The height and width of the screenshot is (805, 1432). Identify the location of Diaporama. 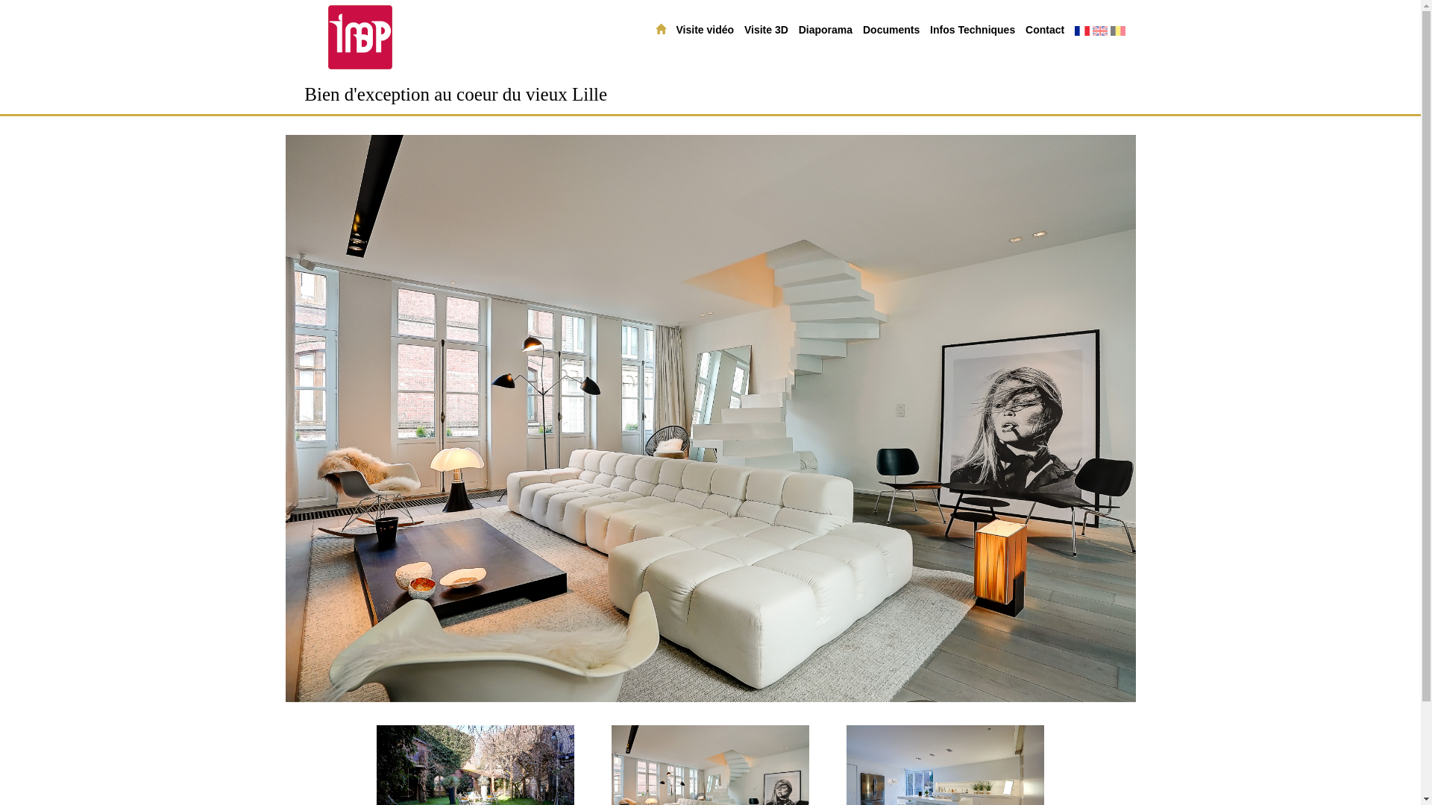
(826, 30).